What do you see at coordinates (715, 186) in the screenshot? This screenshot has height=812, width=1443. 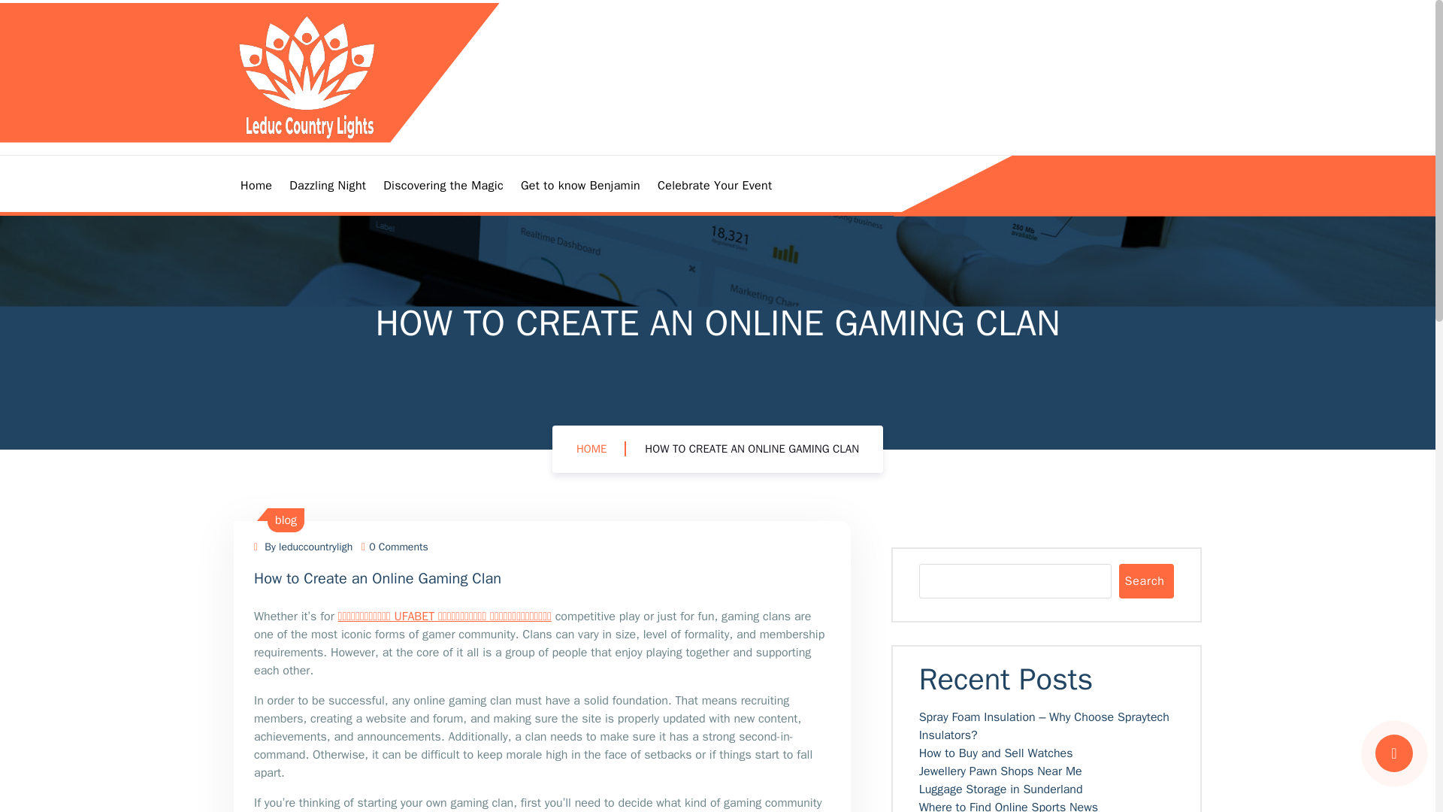 I see `Celebrate Your Event` at bounding box center [715, 186].